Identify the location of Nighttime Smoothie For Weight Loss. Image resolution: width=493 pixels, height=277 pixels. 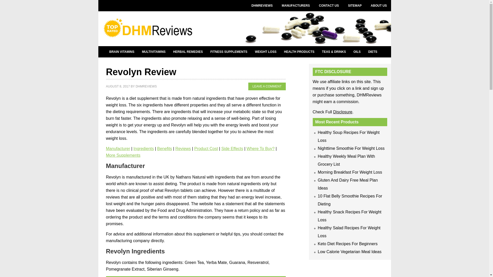
(351, 148).